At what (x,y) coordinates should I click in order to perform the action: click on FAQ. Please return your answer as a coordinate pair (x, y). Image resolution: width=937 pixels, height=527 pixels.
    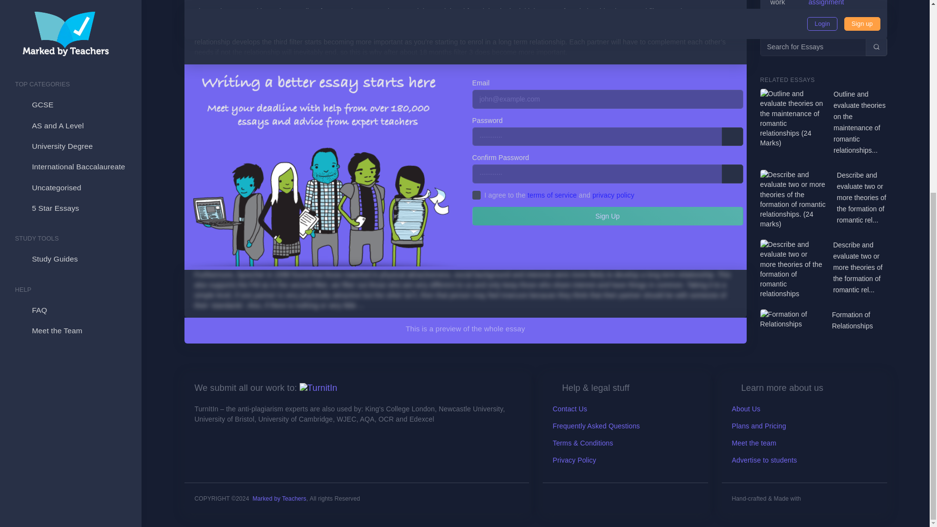
    Looking at the image, I should click on (70, 12).